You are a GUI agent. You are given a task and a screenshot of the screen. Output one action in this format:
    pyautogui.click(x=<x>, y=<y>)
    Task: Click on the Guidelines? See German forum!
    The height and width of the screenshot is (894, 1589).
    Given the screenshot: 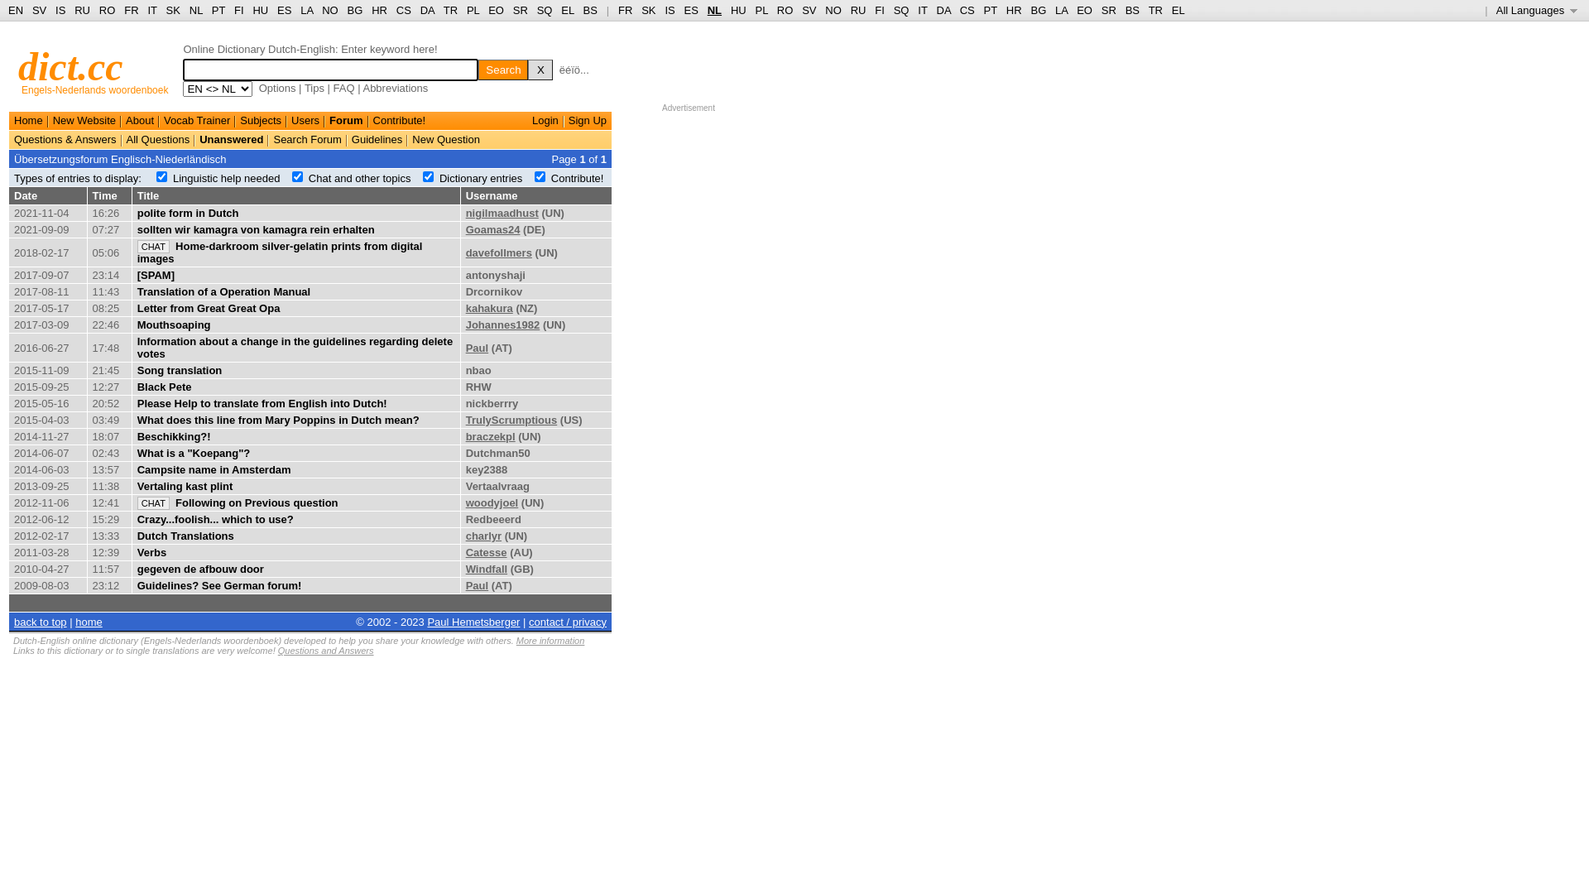 What is the action you would take?
    pyautogui.click(x=220, y=586)
    